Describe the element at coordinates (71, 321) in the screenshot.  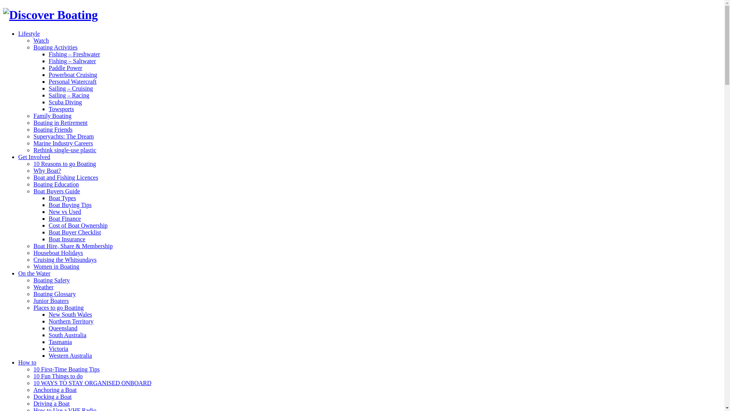
I see `Northern Territory` at that location.